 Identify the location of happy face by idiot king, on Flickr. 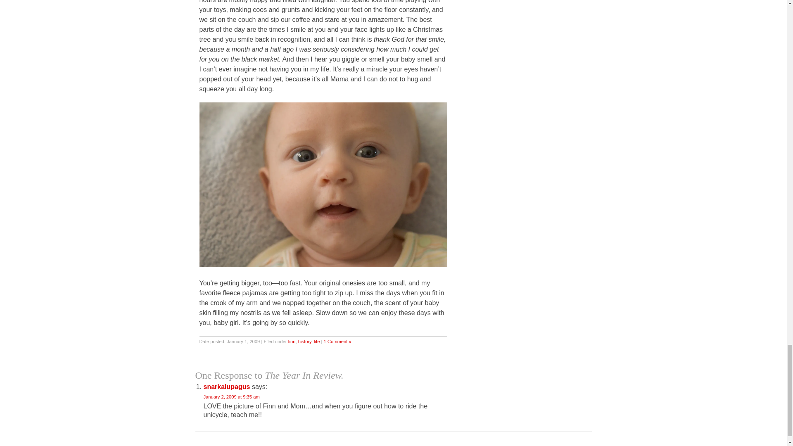
(323, 265).